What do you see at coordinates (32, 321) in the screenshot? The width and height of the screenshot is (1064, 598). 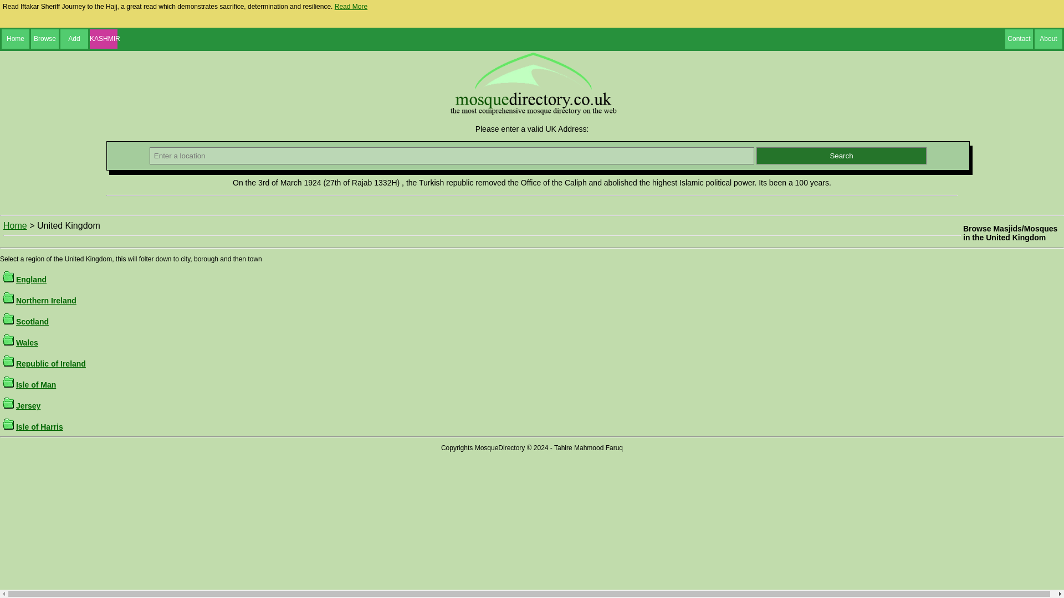 I see `Scotland` at bounding box center [32, 321].